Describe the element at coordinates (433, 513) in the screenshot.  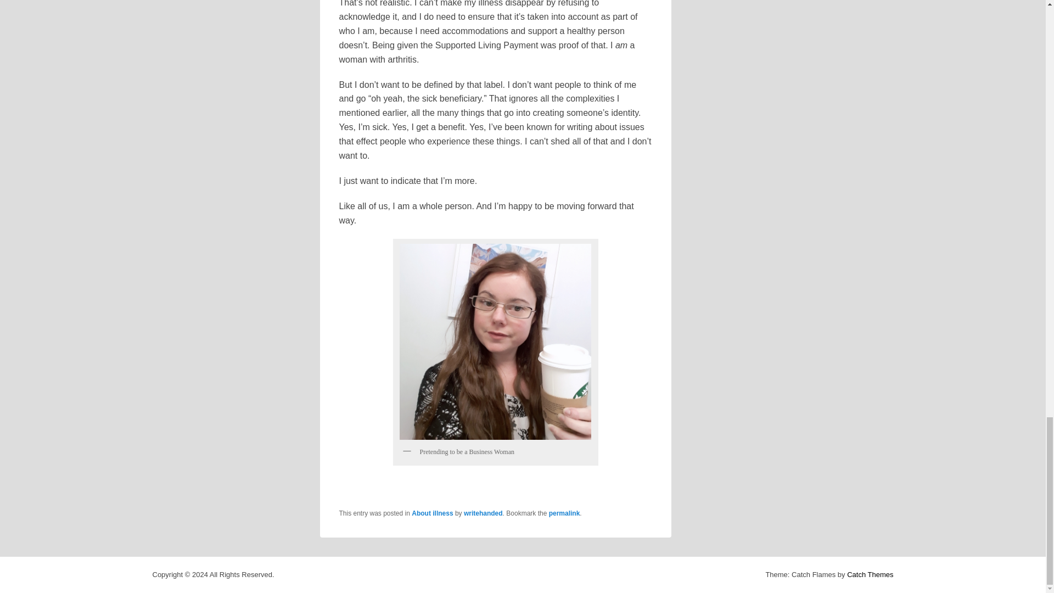
I see `About illness` at that location.